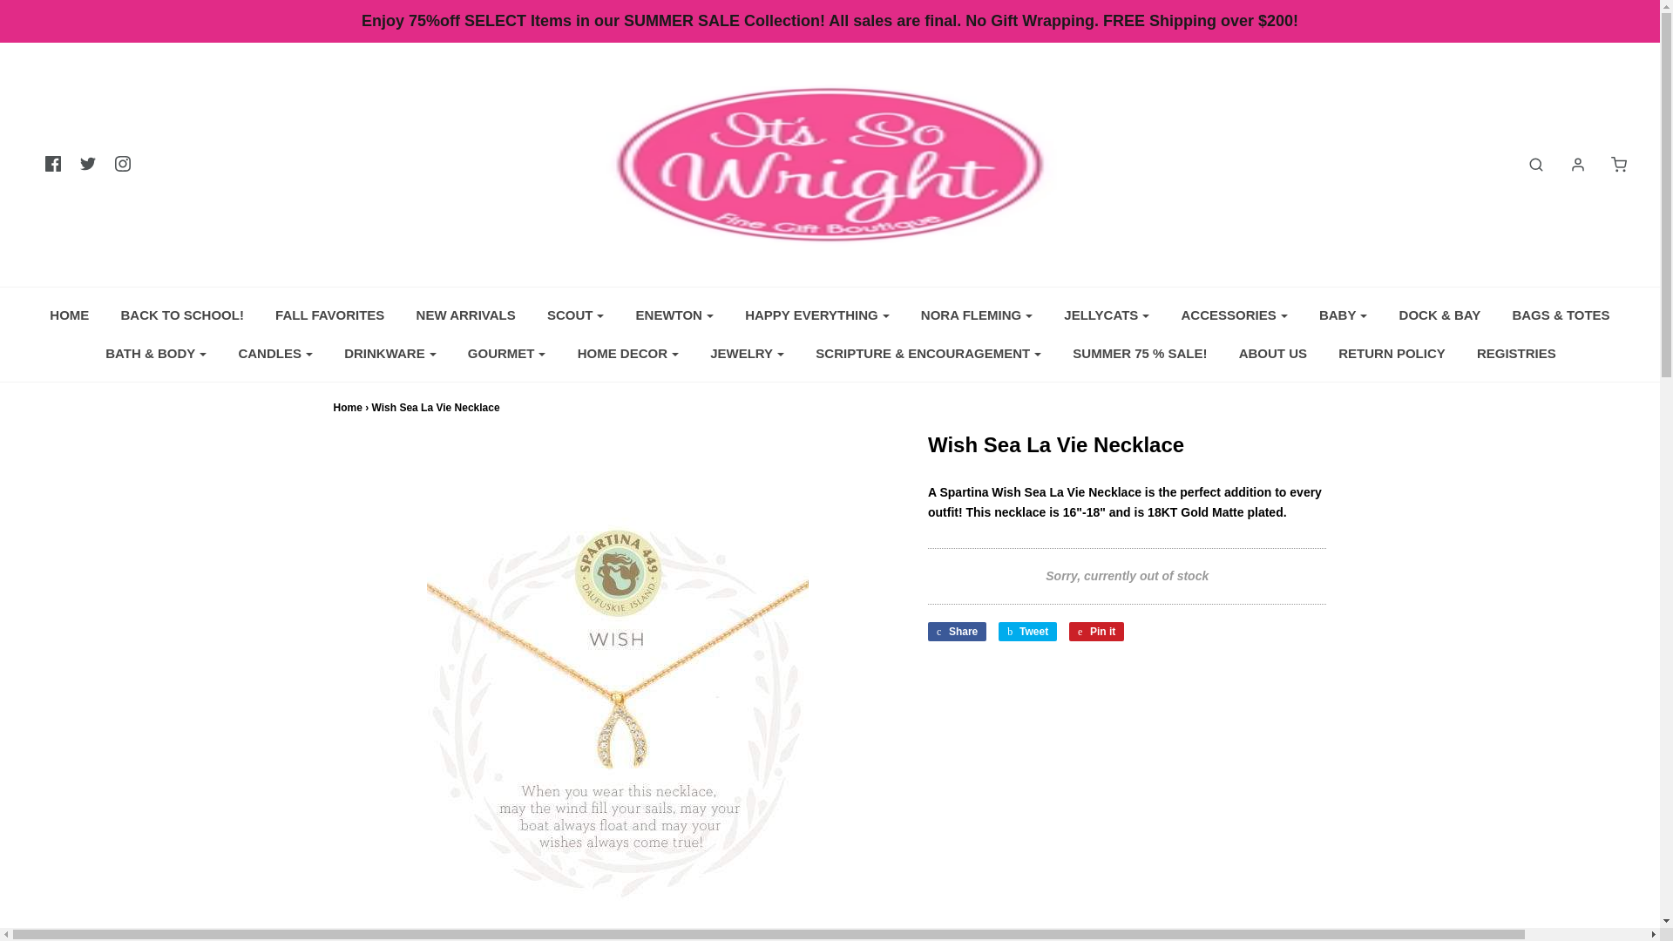 The height and width of the screenshot is (941, 1673). I want to click on NORA FLEMING, so click(977, 315).